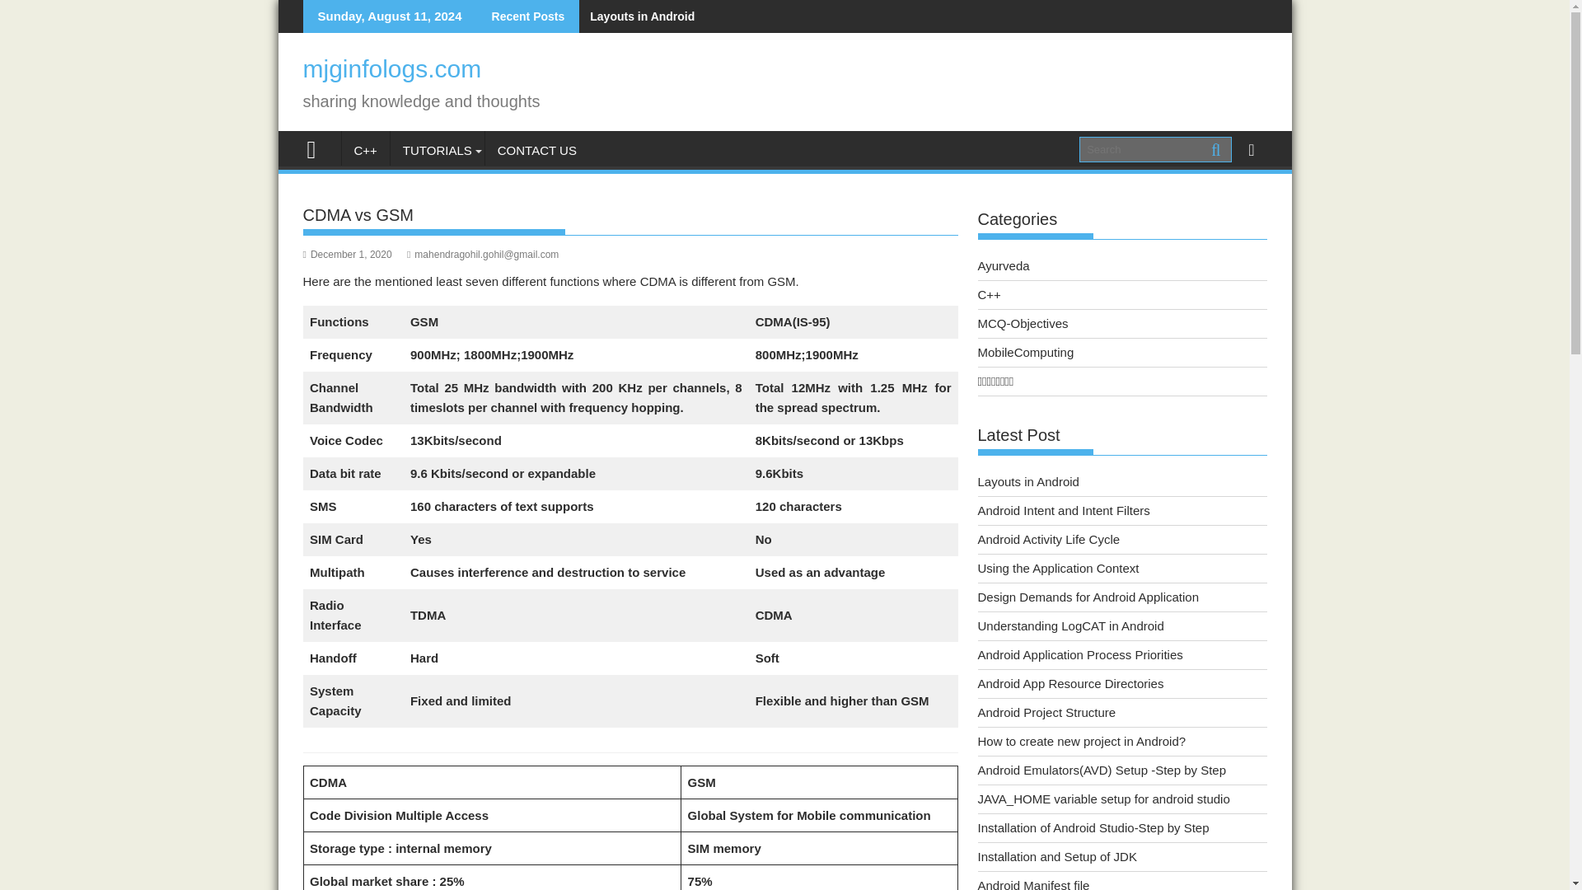 This screenshot has height=890, width=1582. Describe the element at coordinates (348, 255) in the screenshot. I see `December 1, 2020` at that location.